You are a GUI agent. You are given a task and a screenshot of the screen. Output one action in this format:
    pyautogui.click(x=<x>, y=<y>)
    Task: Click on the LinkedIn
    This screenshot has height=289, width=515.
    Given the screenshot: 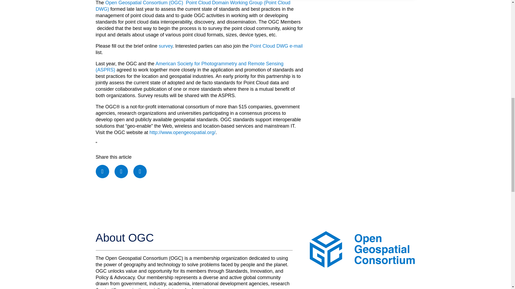 What is the action you would take?
    pyautogui.click(x=140, y=171)
    